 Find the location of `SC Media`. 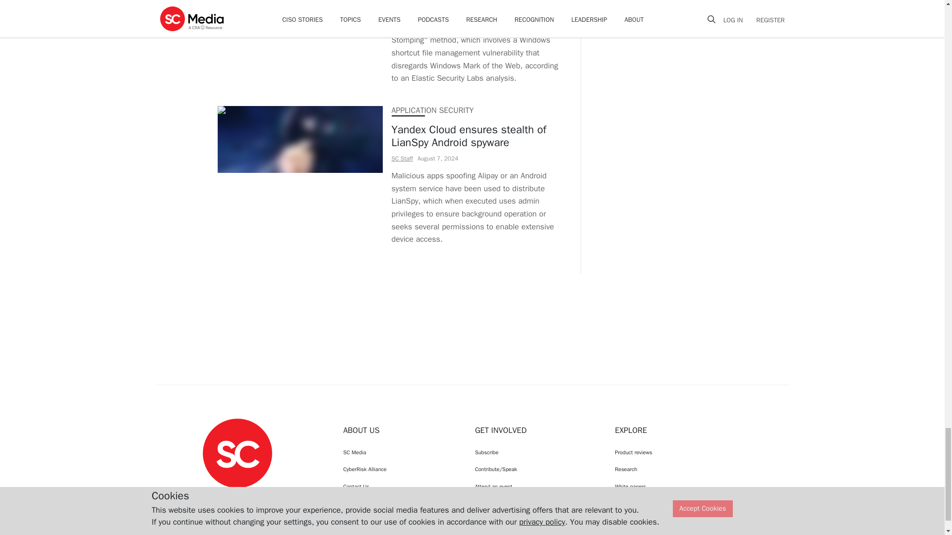

SC Media is located at coordinates (237, 453).